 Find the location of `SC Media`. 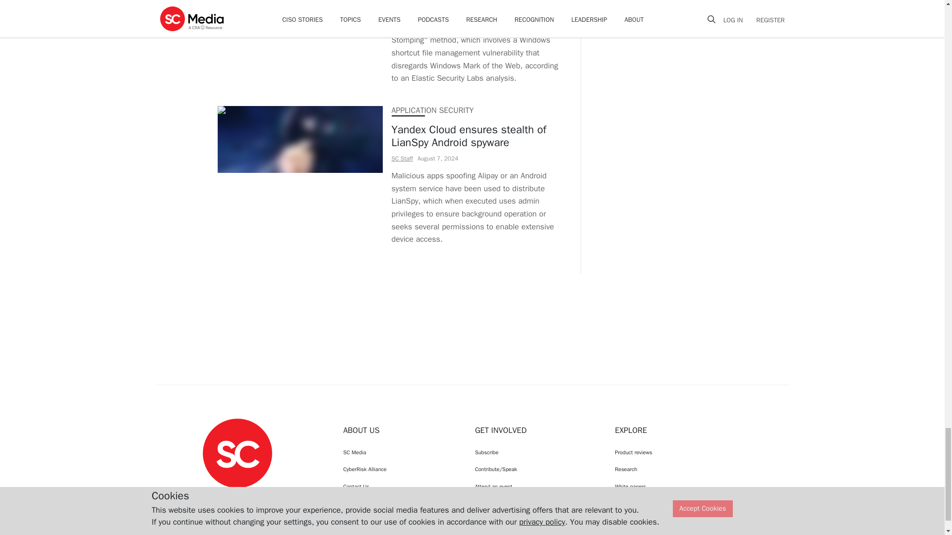

SC Media is located at coordinates (237, 453).